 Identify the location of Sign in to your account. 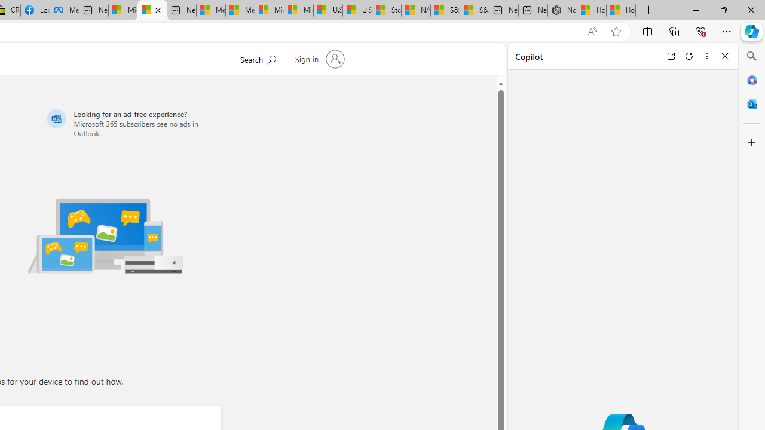
(318, 59).